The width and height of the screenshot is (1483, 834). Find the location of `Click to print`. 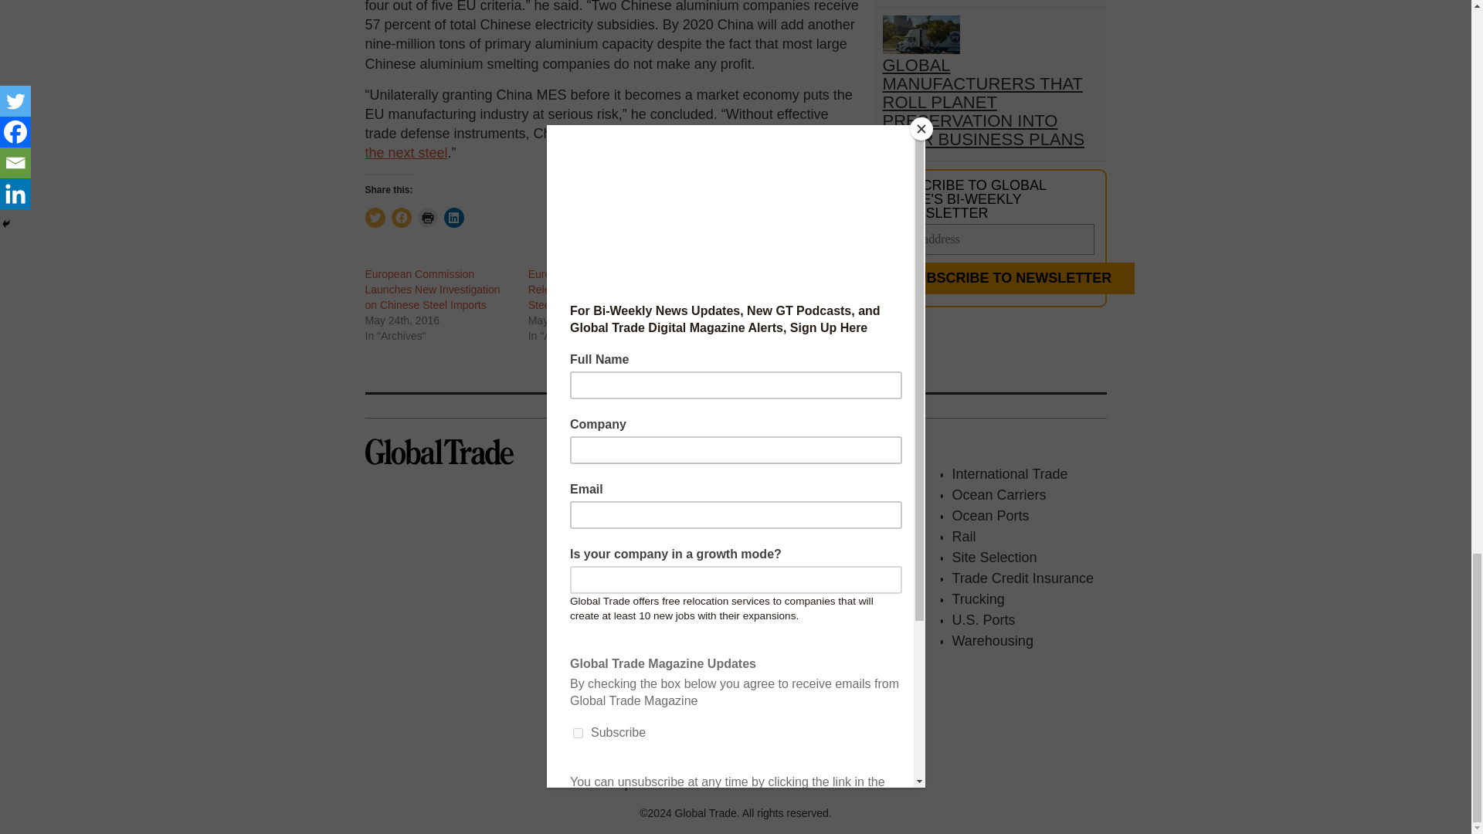

Click to print is located at coordinates (426, 217).